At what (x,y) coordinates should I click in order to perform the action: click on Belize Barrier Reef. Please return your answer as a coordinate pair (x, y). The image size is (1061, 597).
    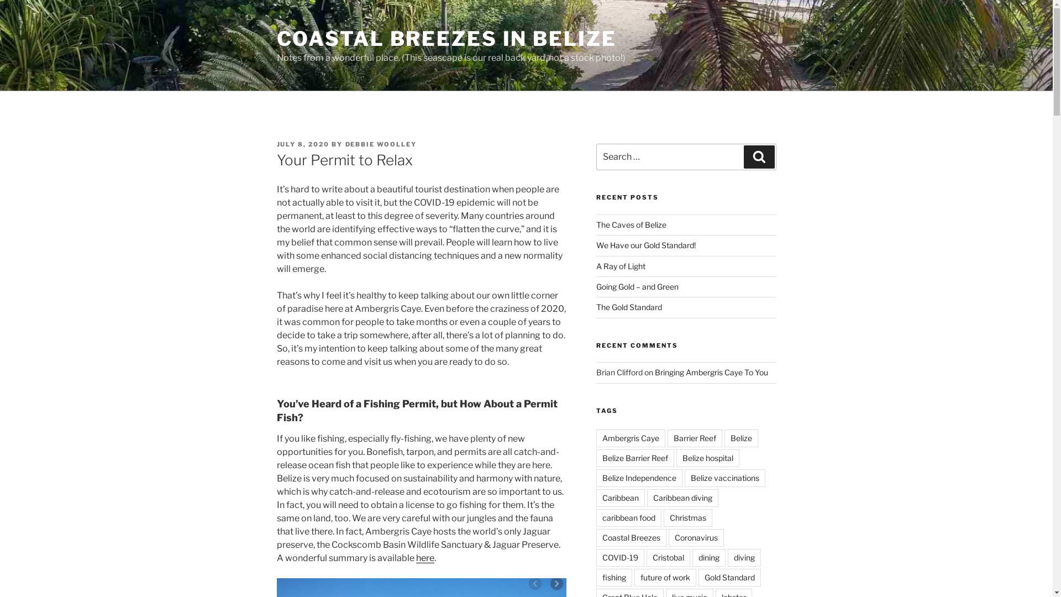
    Looking at the image, I should click on (635, 458).